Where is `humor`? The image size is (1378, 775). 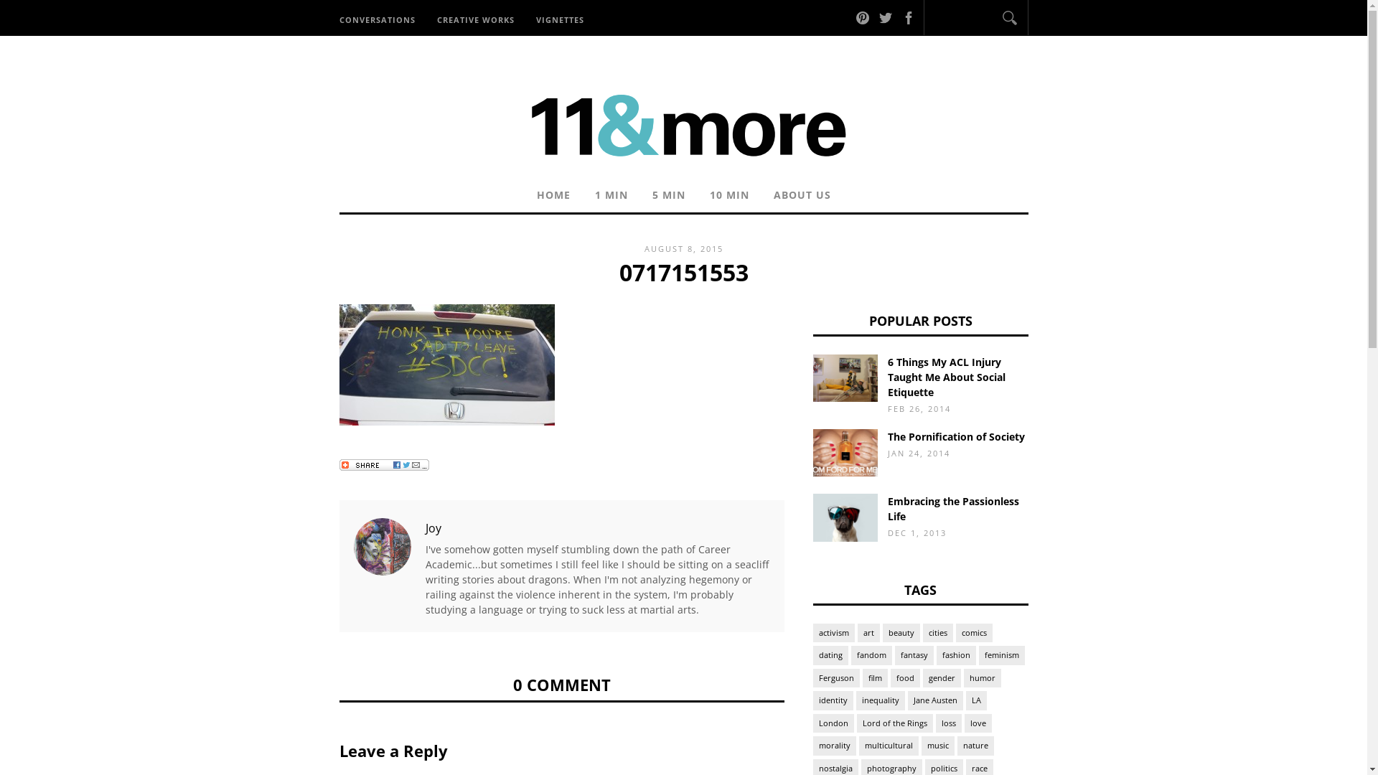 humor is located at coordinates (982, 679).